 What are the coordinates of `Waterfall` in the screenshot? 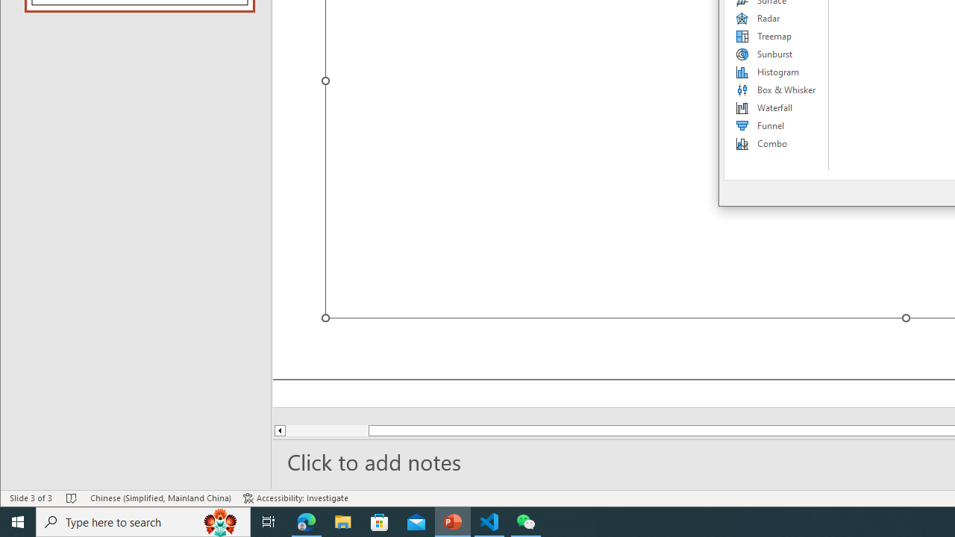 It's located at (777, 107).